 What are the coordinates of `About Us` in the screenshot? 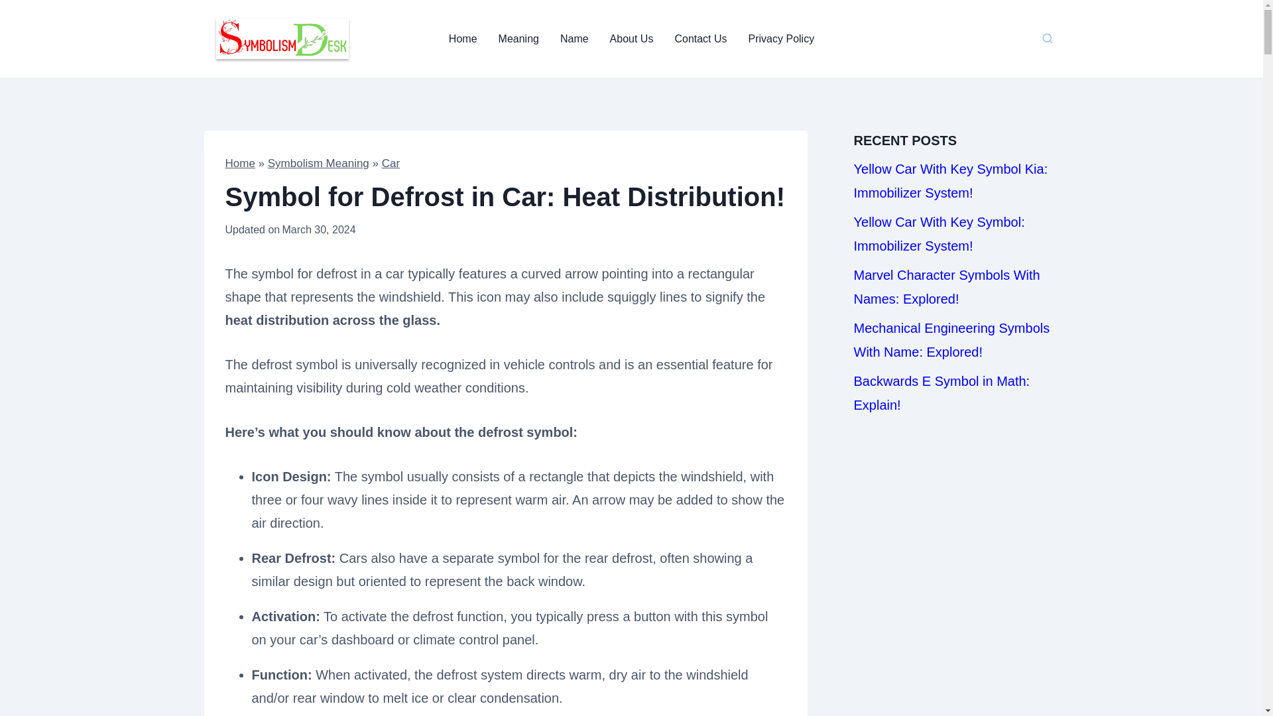 It's located at (632, 38).